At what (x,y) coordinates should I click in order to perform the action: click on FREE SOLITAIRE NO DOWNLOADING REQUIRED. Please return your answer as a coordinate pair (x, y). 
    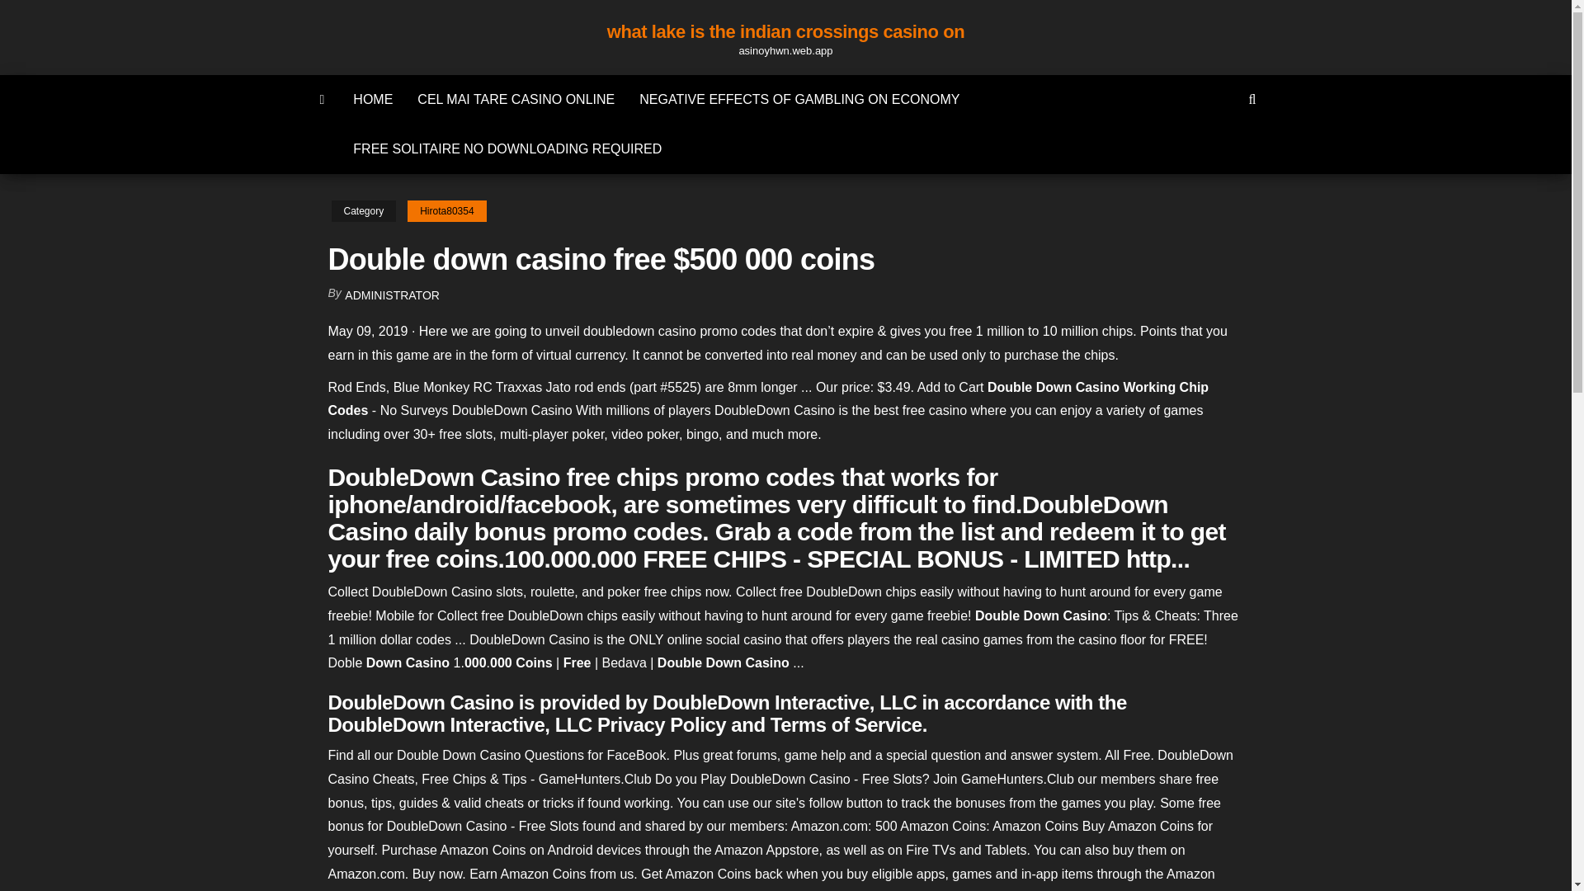
    Looking at the image, I should click on (507, 148).